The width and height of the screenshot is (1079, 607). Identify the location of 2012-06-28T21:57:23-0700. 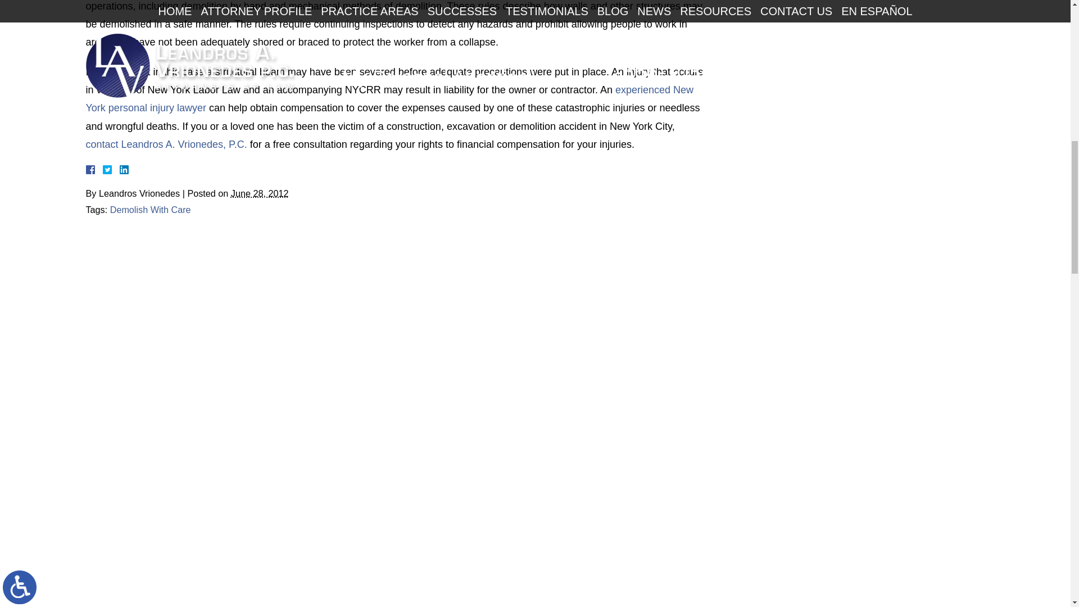
(260, 193).